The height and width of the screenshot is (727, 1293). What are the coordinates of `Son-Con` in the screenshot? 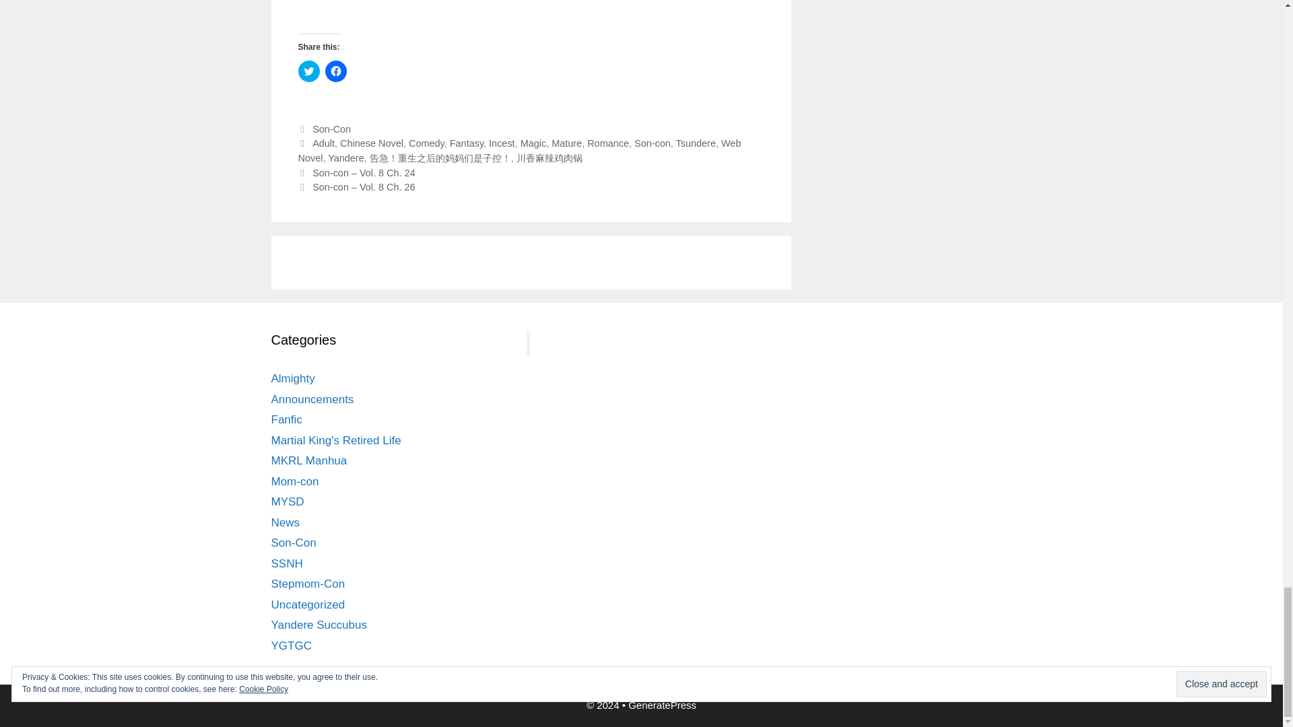 It's located at (331, 129).